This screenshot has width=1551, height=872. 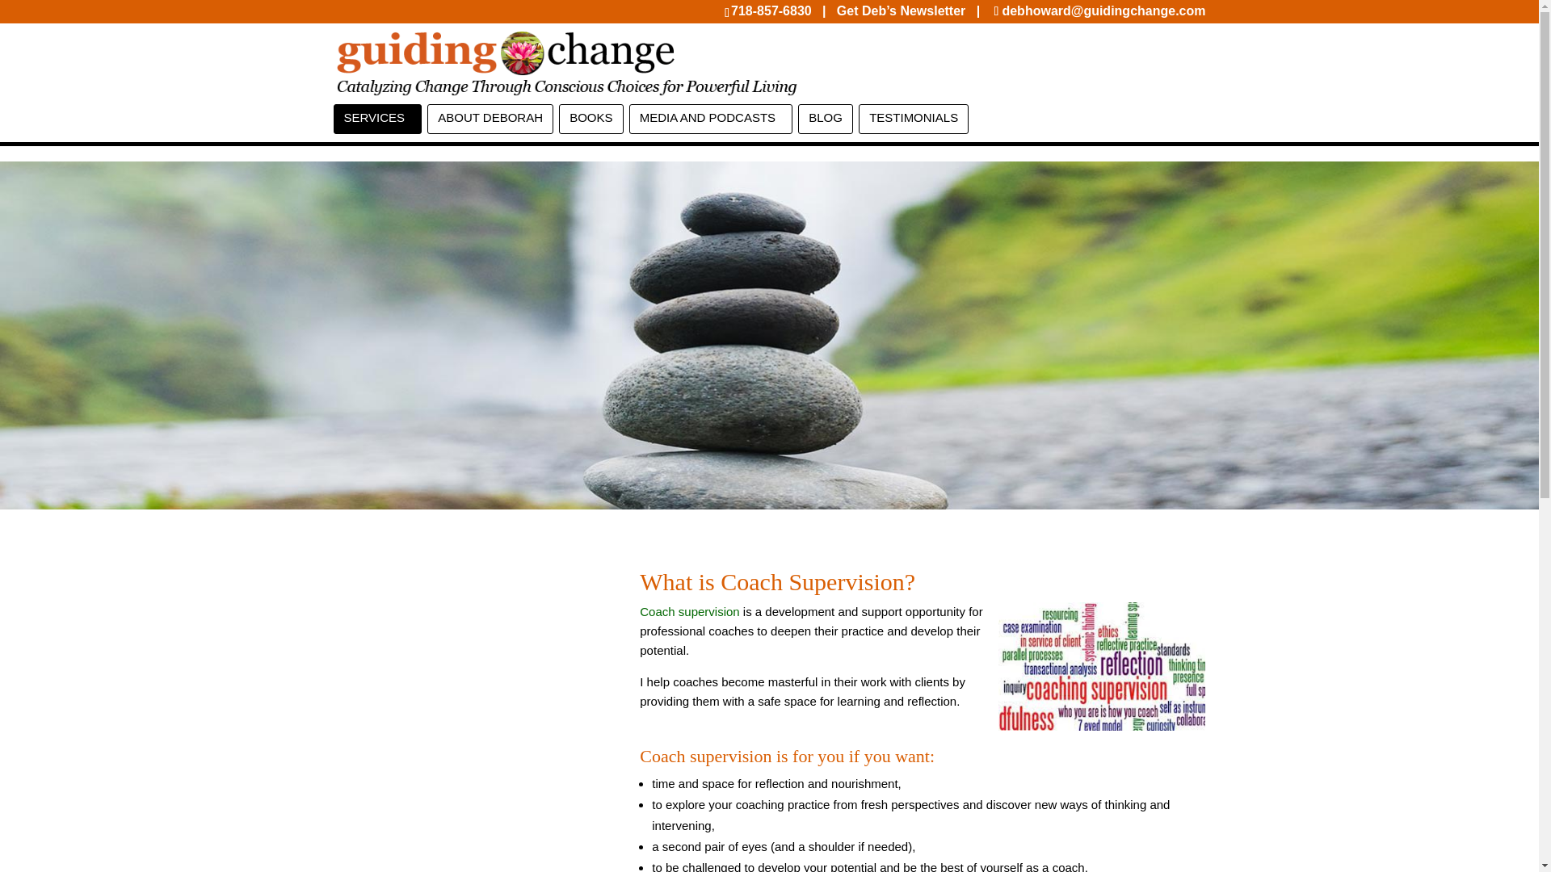 I want to click on BOOKS, so click(x=591, y=119).